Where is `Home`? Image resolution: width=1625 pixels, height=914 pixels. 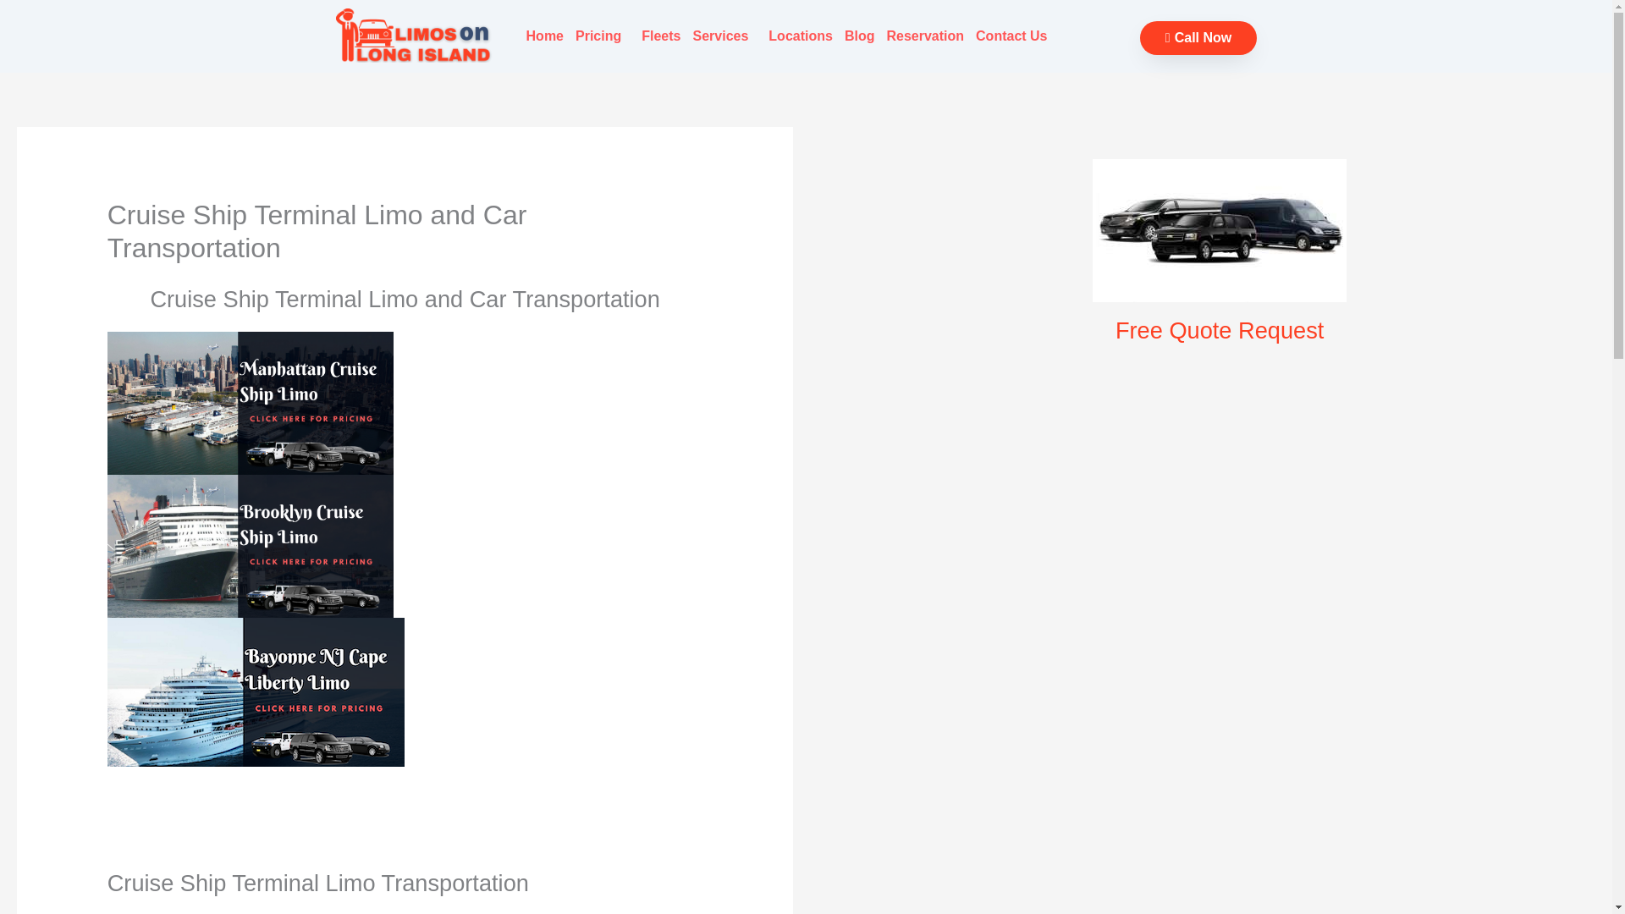 Home is located at coordinates (545, 36).